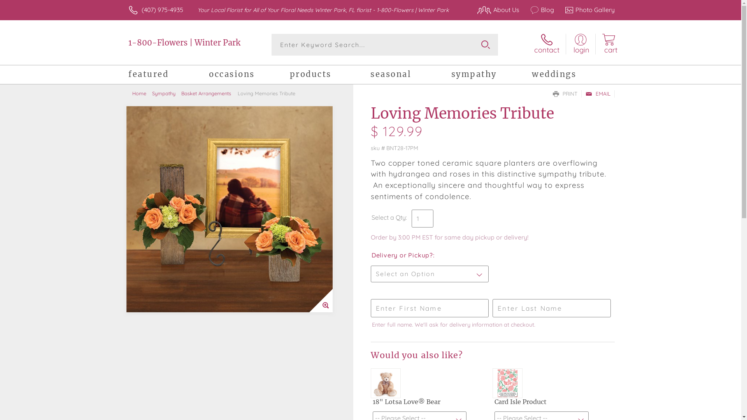 Image resolution: width=747 pixels, height=420 pixels. What do you see at coordinates (142, 93) in the screenshot?
I see `Home` at bounding box center [142, 93].